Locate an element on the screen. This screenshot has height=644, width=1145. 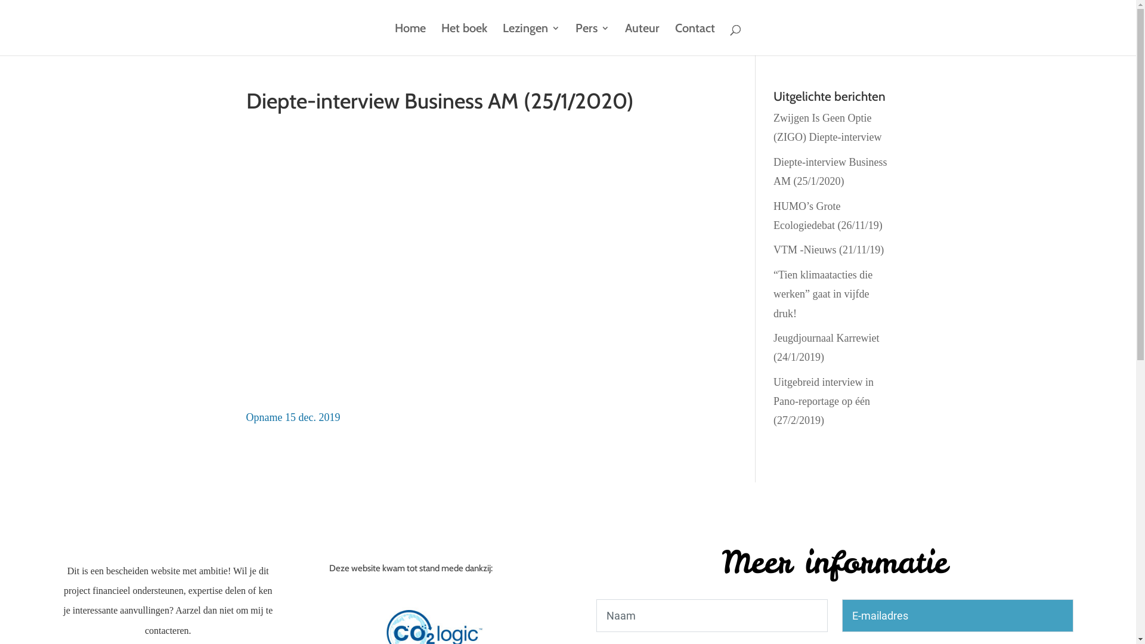
Lezingen is located at coordinates (531, 39).